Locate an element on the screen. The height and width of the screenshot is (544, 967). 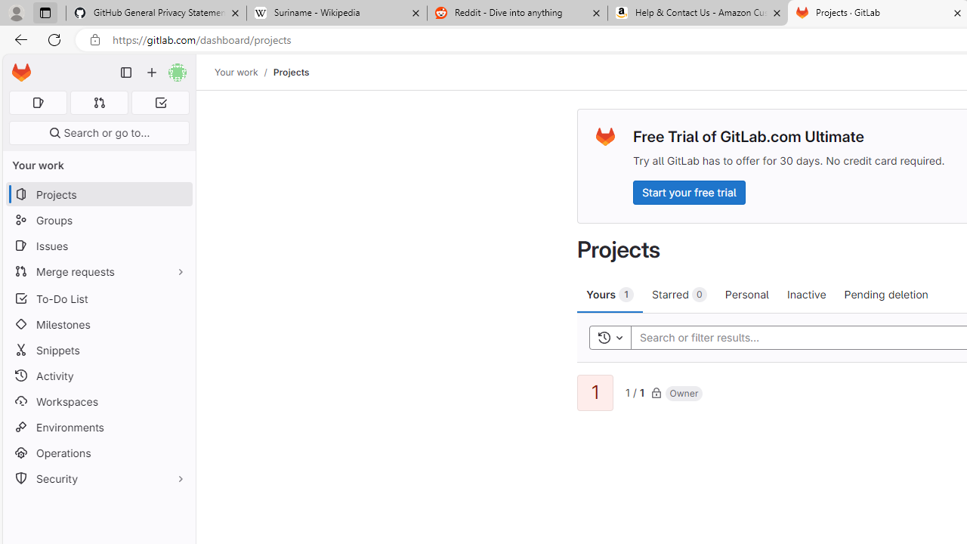
Personal is located at coordinates (746, 294).